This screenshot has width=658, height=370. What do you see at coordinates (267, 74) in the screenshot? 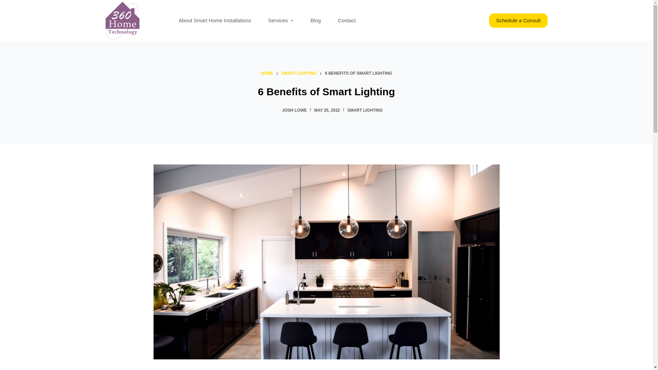
I see `HOME` at bounding box center [267, 74].